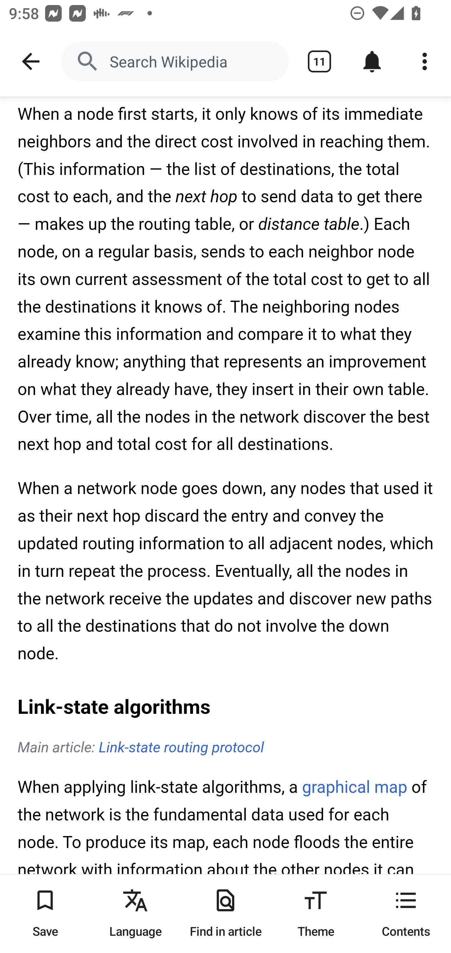  Describe the element at coordinates (319, 61) in the screenshot. I see `Show tabs 11` at that location.